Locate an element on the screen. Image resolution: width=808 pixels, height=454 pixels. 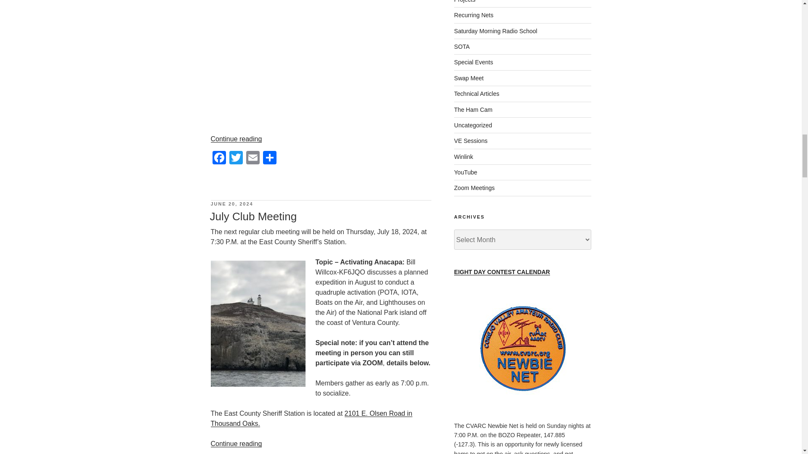
Email is located at coordinates (252, 158).